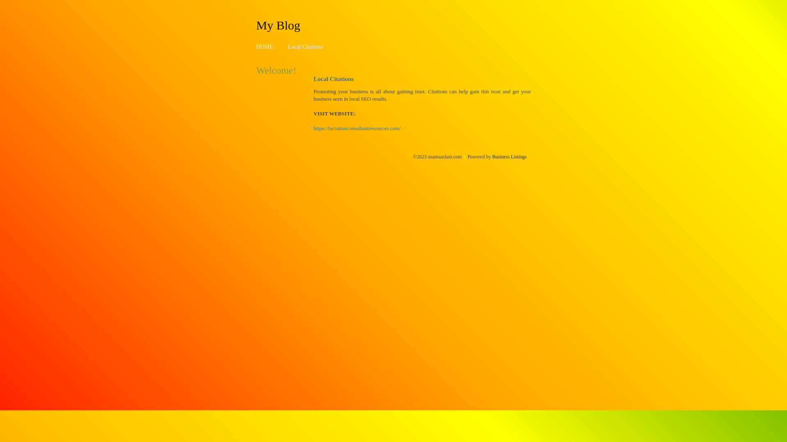 The width and height of the screenshot is (787, 442). What do you see at coordinates (278, 25) in the screenshot?
I see `My Blog` at bounding box center [278, 25].